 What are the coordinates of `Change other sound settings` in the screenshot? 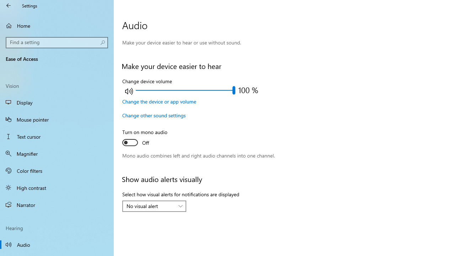 It's located at (154, 115).